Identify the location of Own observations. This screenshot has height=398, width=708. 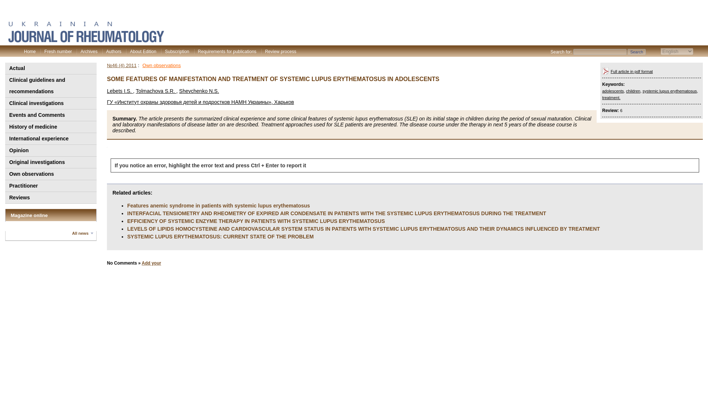
(161, 65).